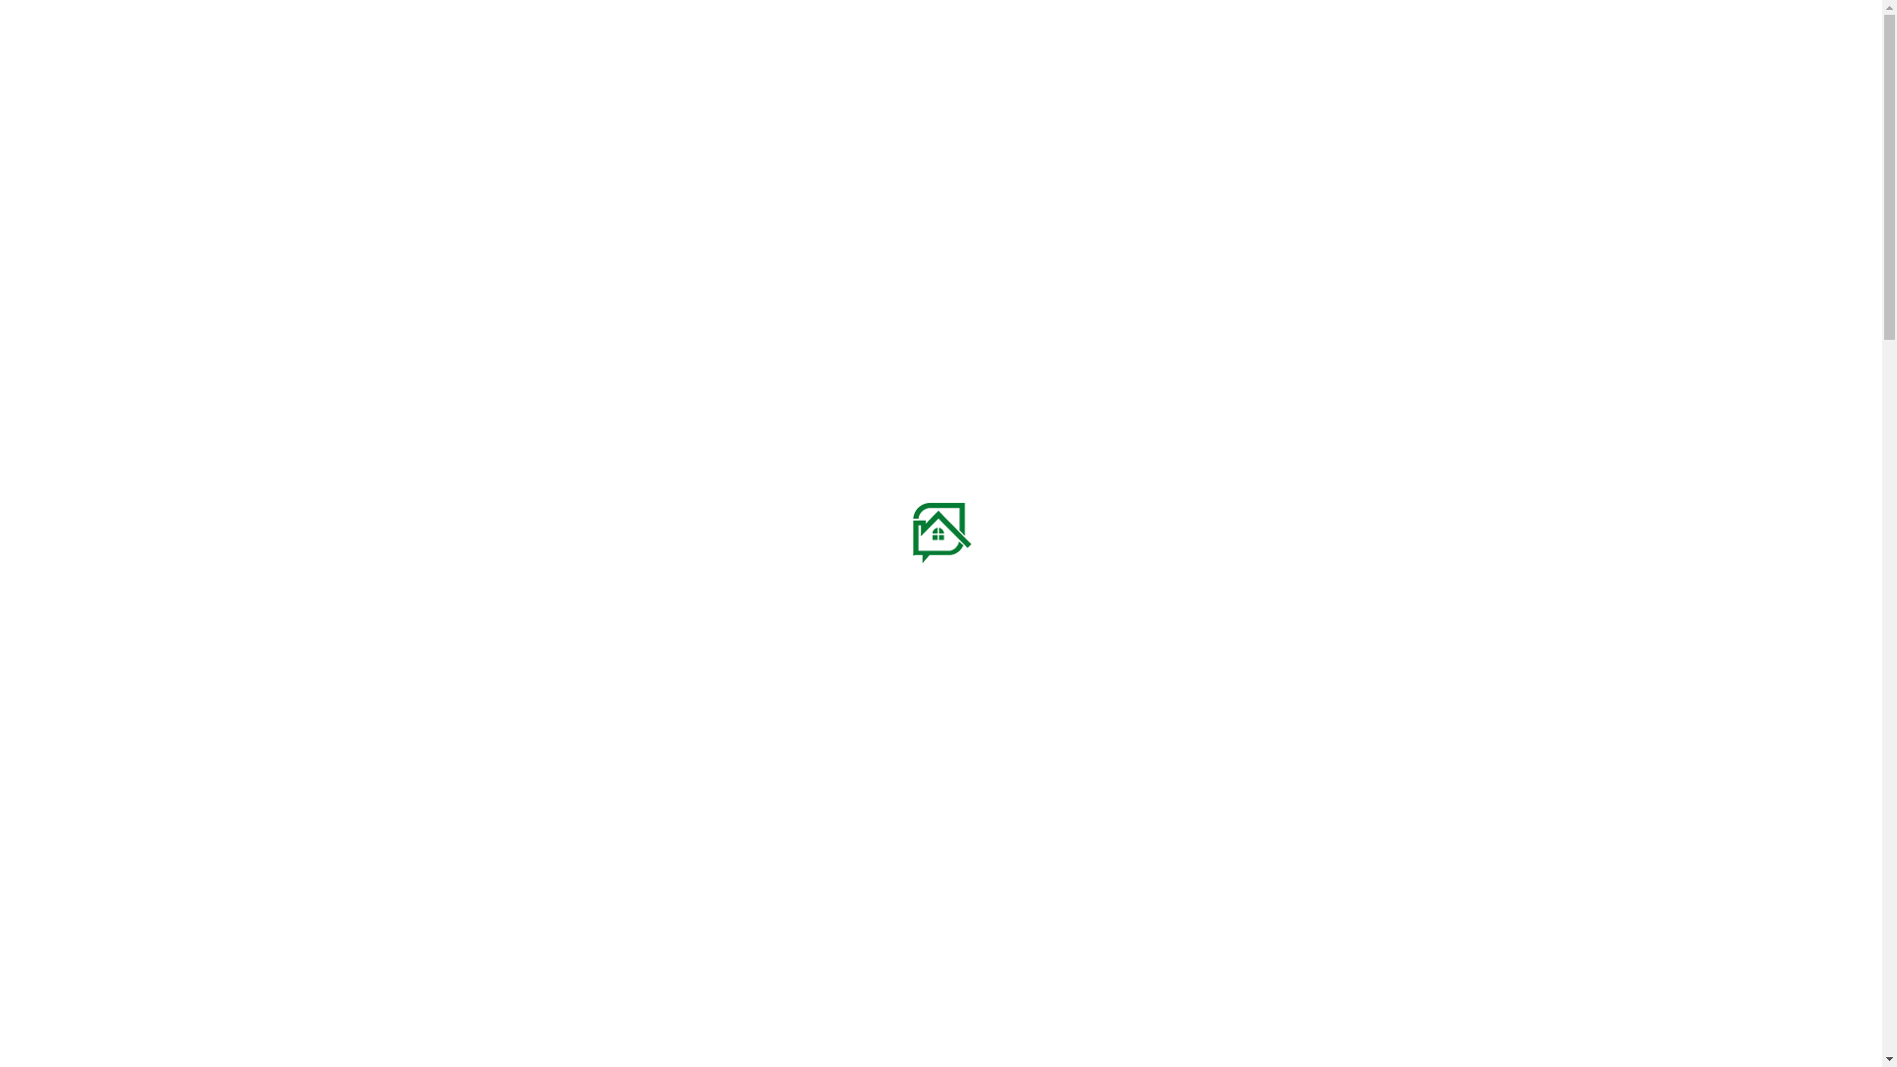 The height and width of the screenshot is (1067, 1897). I want to click on PAKETE & PREISE, so click(1006, 109).